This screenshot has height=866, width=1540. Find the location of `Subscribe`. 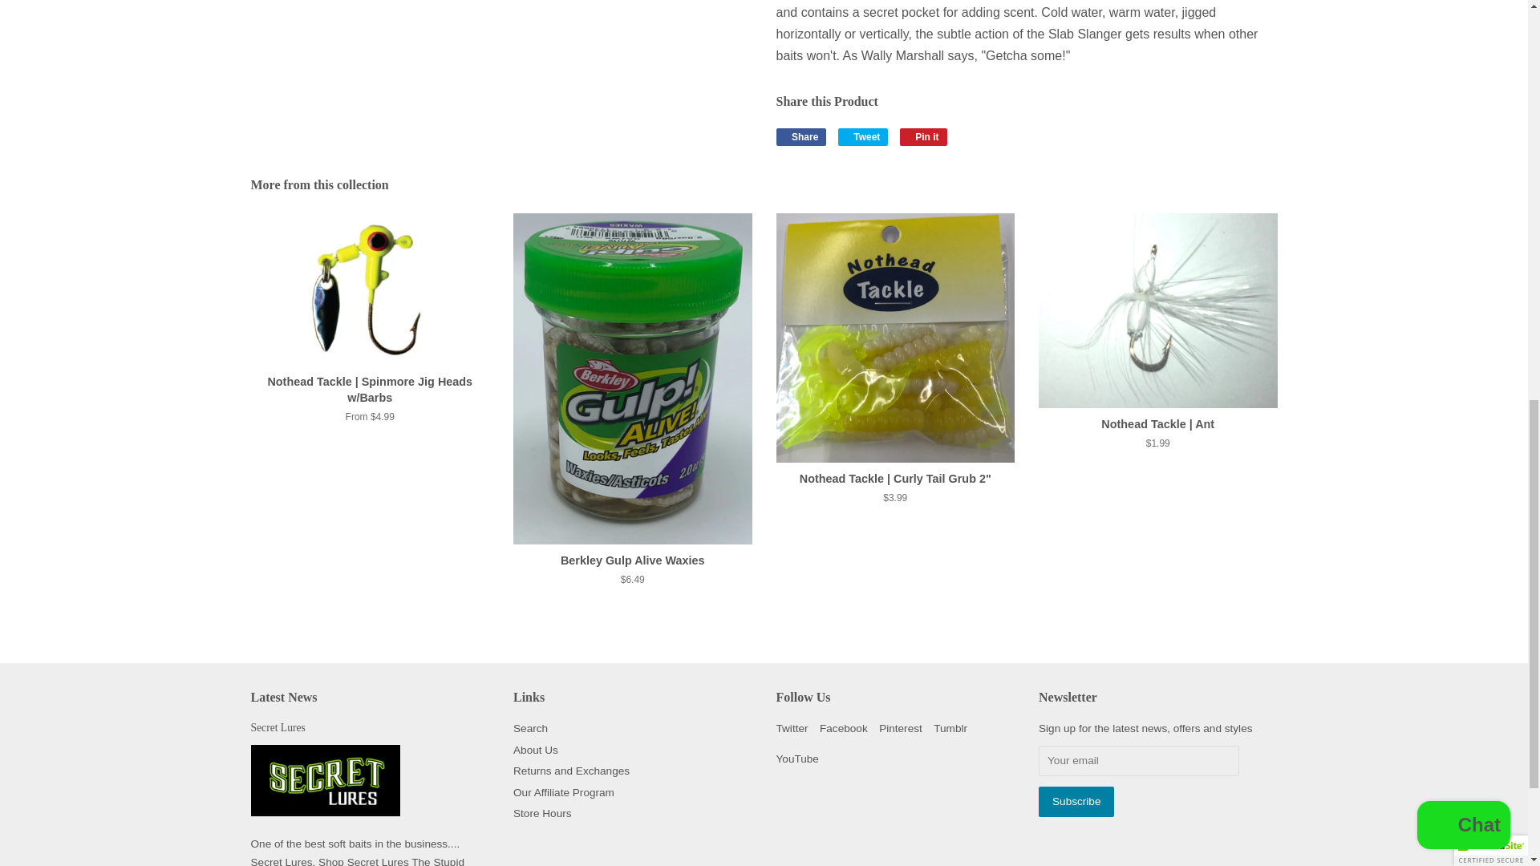

Subscribe is located at coordinates (1076, 801).